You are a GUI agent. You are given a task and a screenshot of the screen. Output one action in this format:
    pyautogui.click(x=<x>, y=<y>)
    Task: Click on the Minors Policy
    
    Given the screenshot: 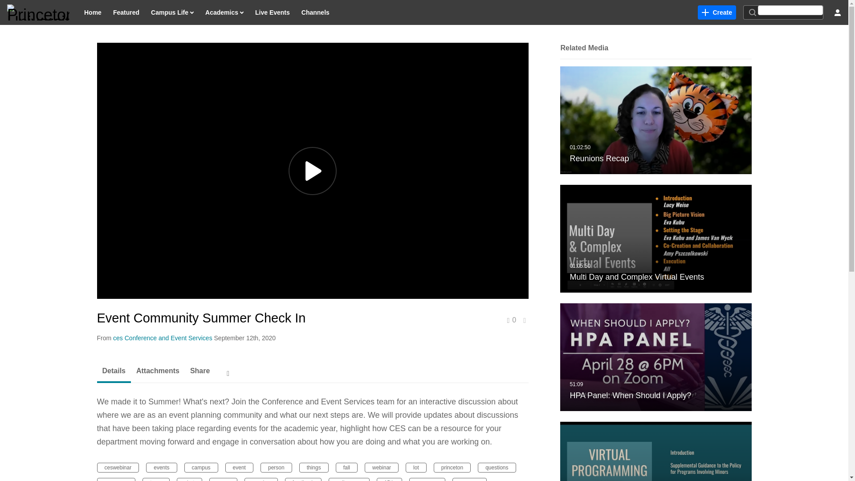 What is the action you would take?
    pyautogui.click(x=655, y=452)
    